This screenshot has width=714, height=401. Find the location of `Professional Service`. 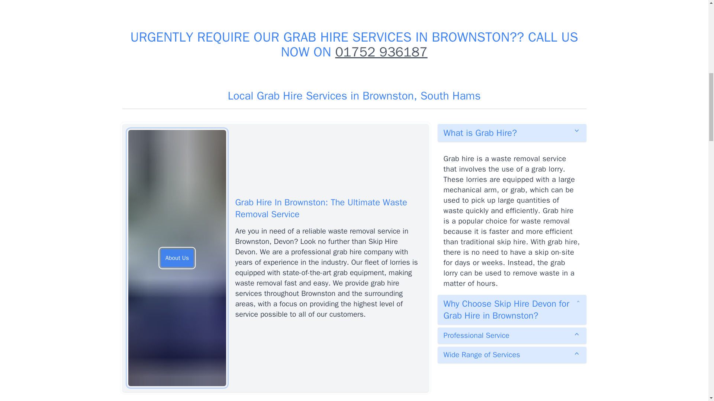

Professional Service is located at coordinates (512, 336).